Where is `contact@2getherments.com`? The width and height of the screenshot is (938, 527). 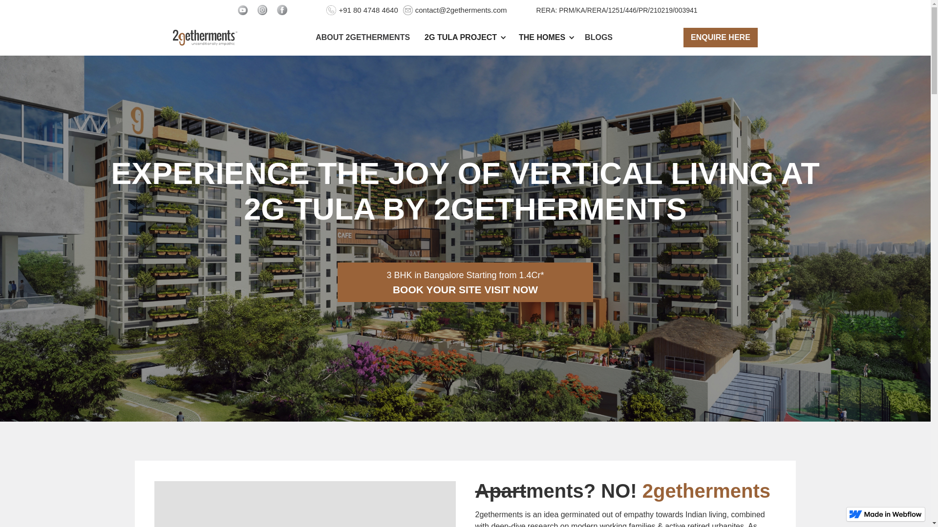
contact@2getherments.com is located at coordinates (461, 10).